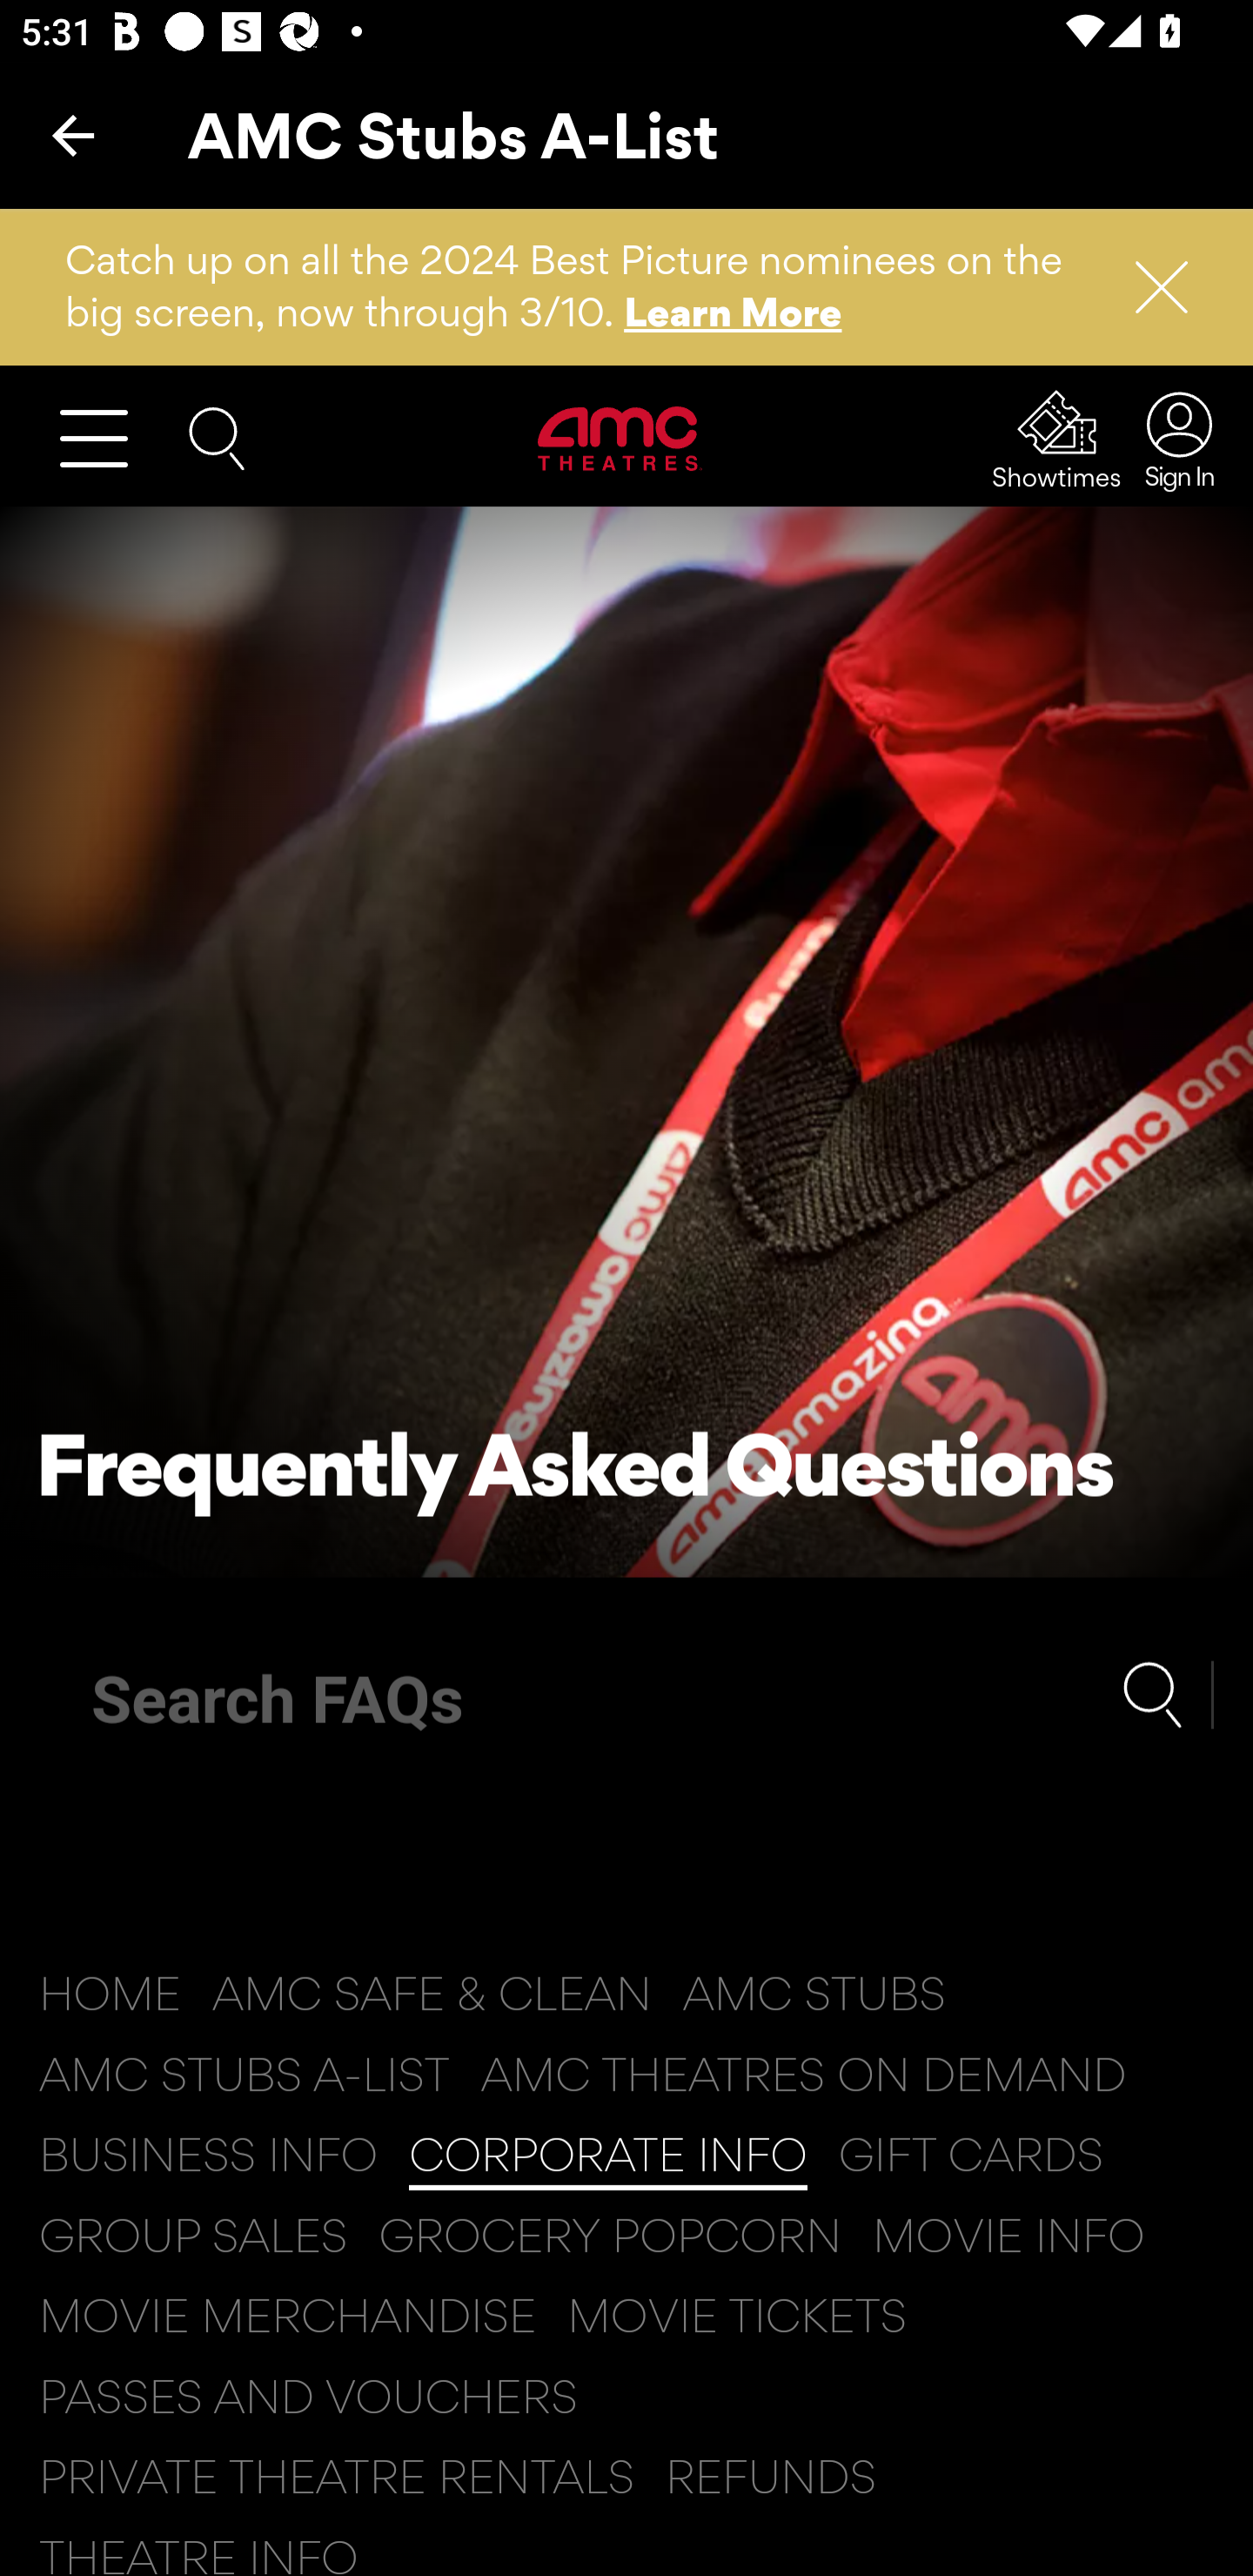 This screenshot has width=1253, height=2576. I want to click on Showtimes Showtimes Showtimes, so click(1057, 439).